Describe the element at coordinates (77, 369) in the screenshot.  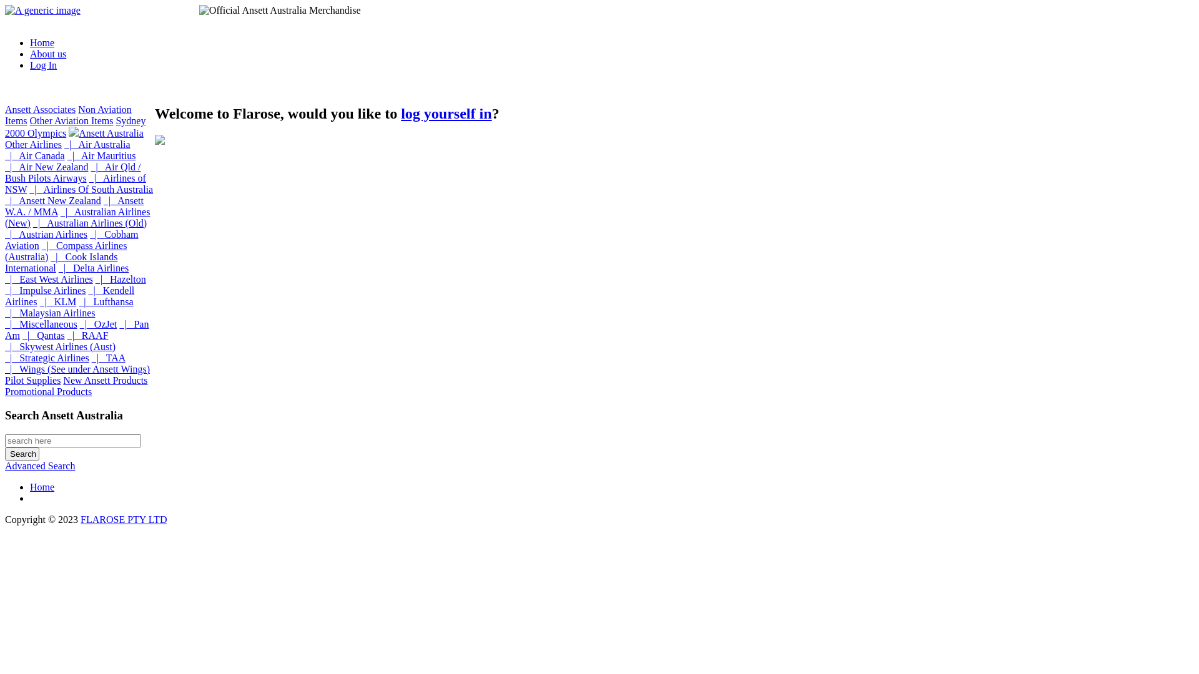
I see `  |_ Wings (See under Ansett Wings)` at that location.